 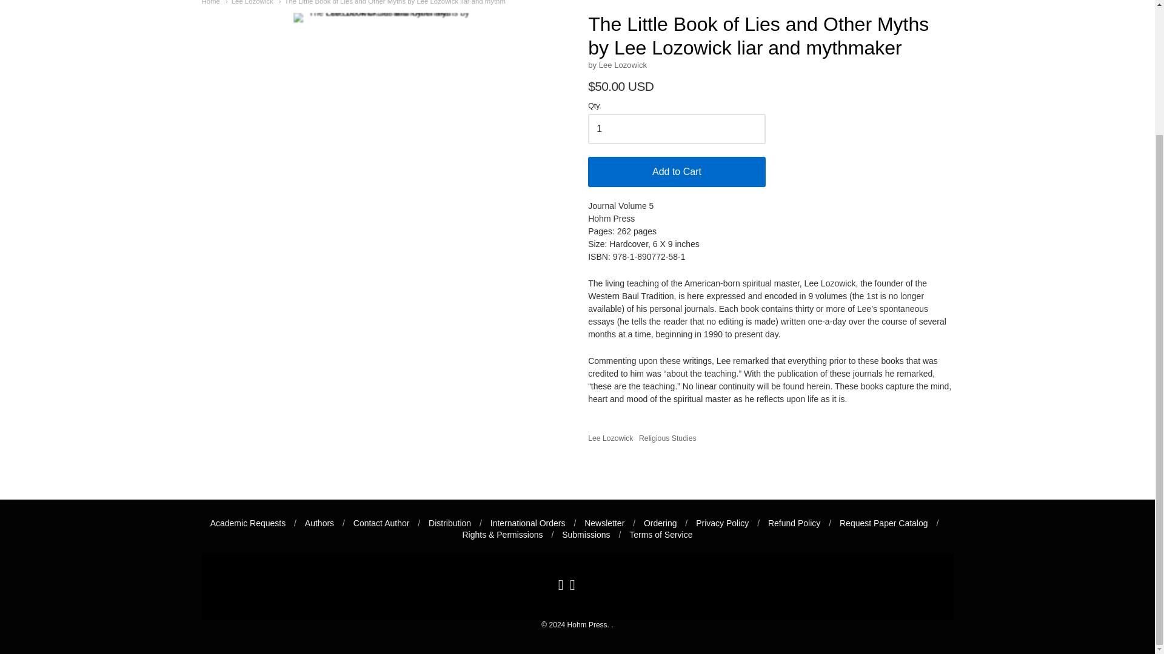 What do you see at coordinates (677, 128) in the screenshot?
I see `1` at bounding box center [677, 128].